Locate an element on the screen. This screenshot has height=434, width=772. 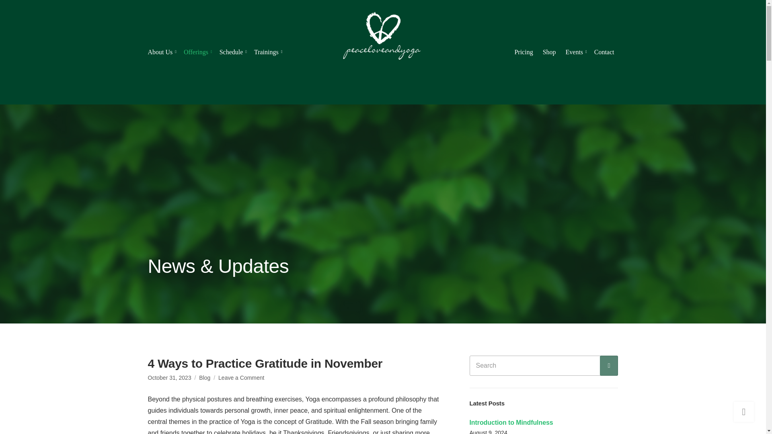
Schedule is located at coordinates (575, 52).